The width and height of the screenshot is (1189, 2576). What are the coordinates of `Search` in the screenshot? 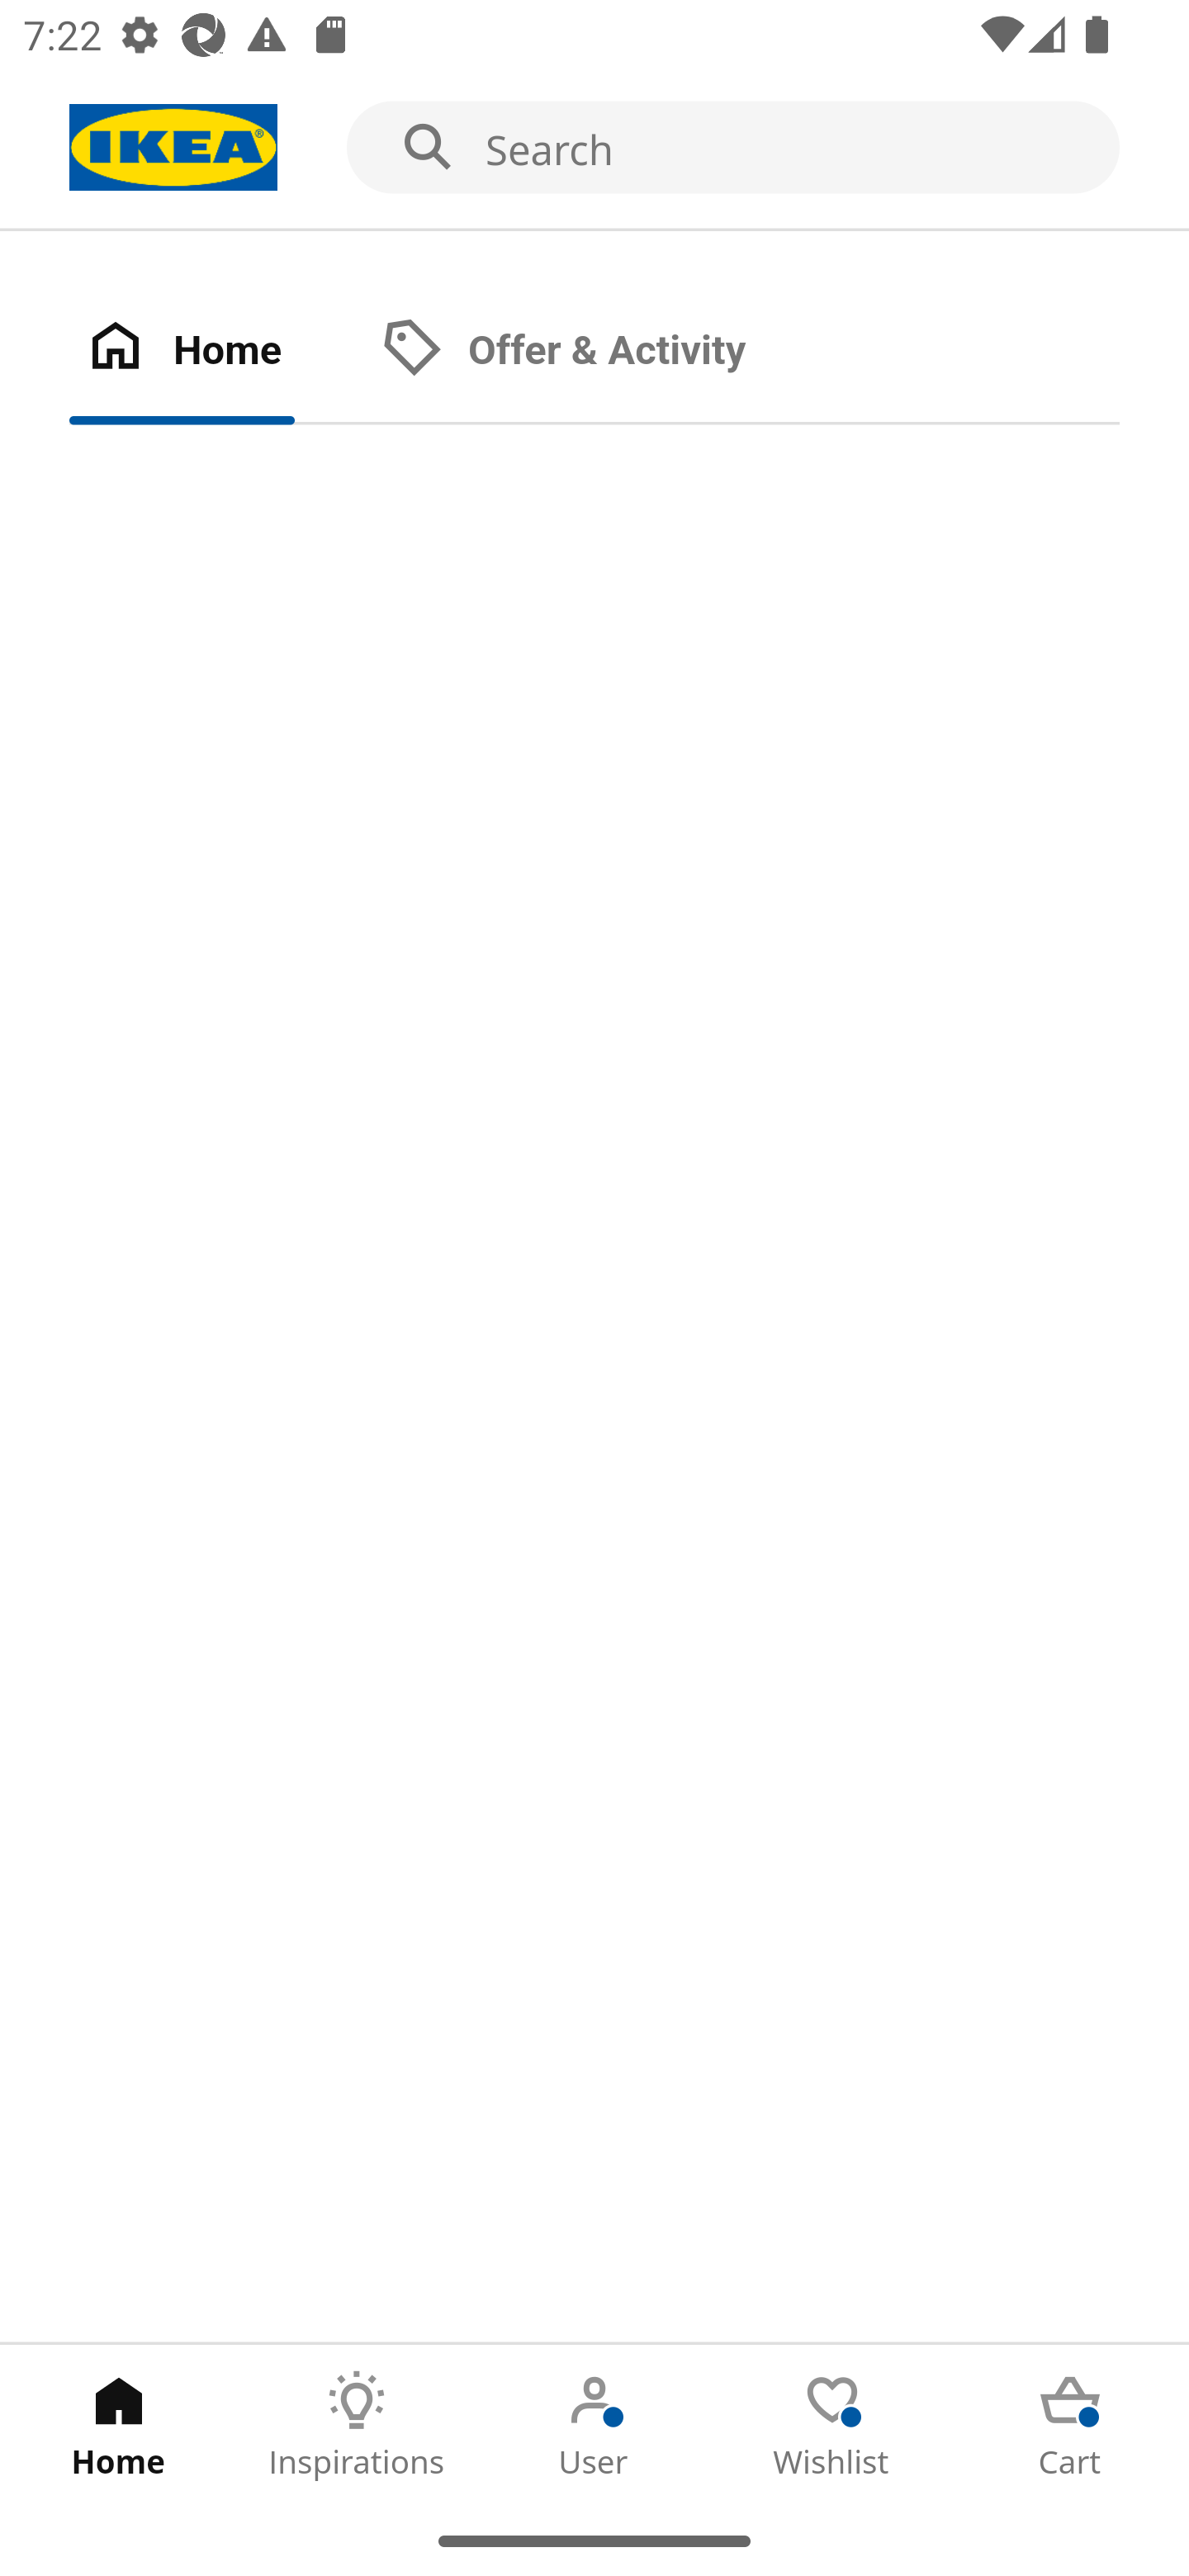 It's located at (594, 149).